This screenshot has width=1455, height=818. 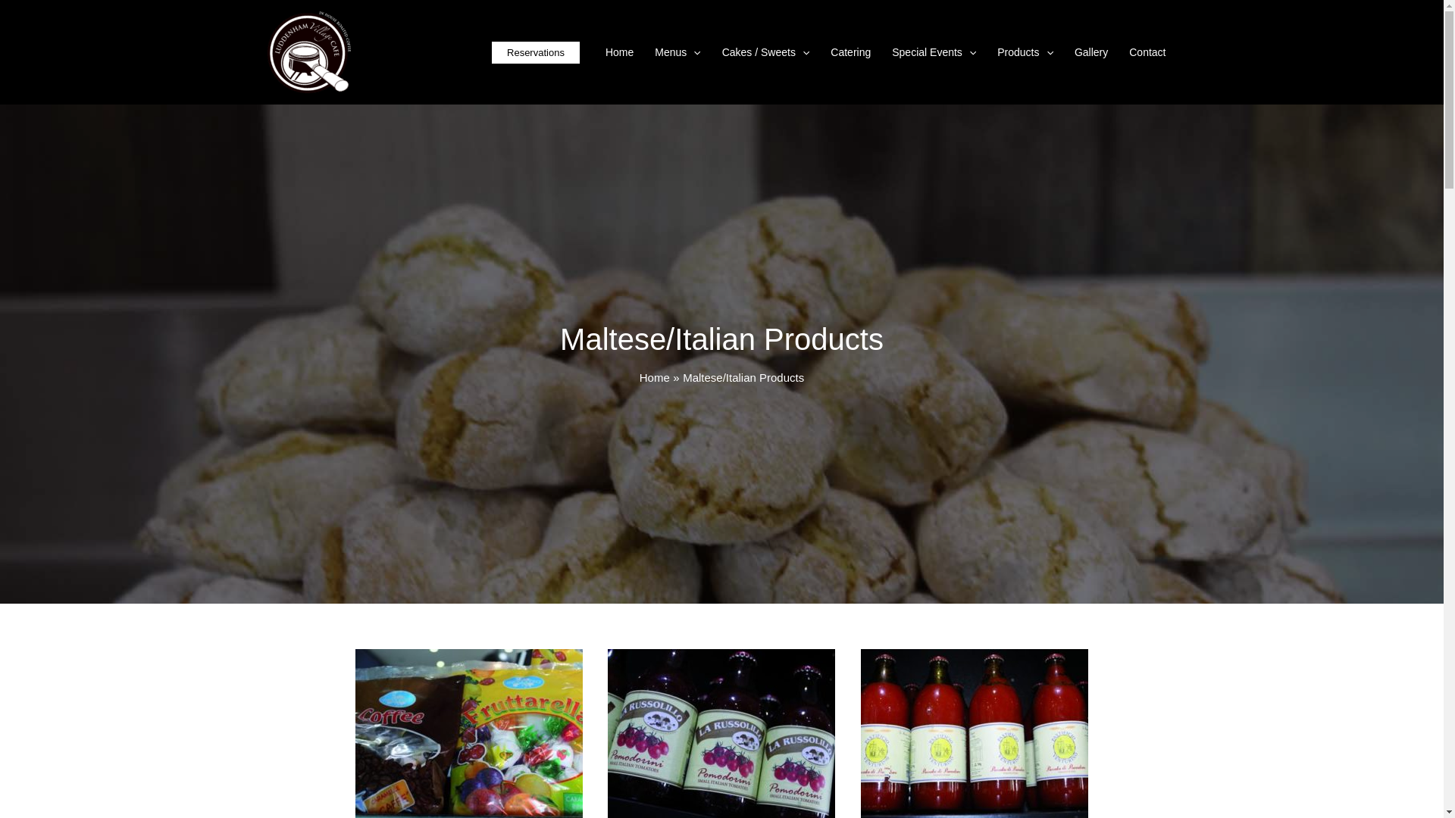 What do you see at coordinates (766, 52) in the screenshot?
I see `Cakes / Sweets` at bounding box center [766, 52].